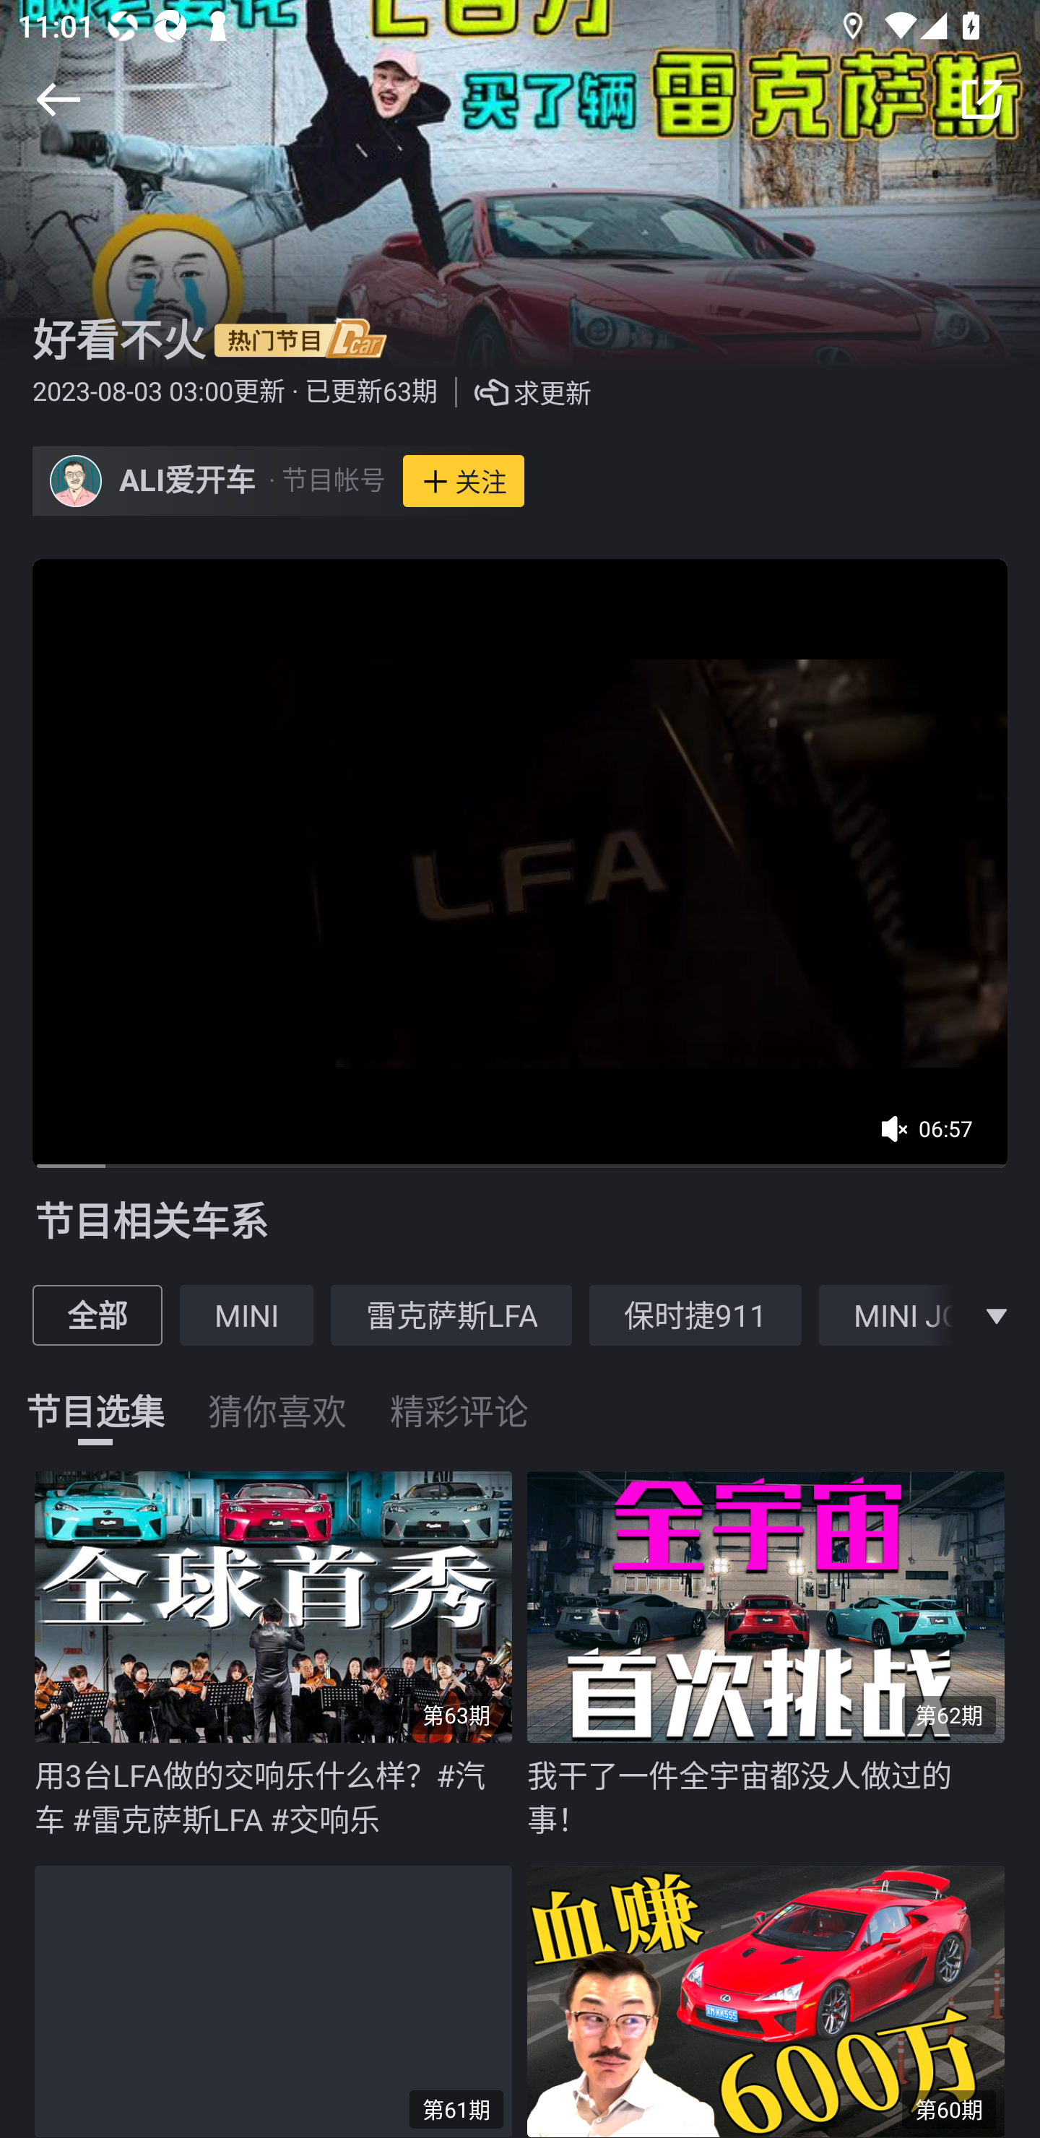 The width and height of the screenshot is (1040, 2138). Describe the element at coordinates (773, 1656) in the screenshot. I see `第62期 我干了一件全宇宙都没人做过的事！` at that location.